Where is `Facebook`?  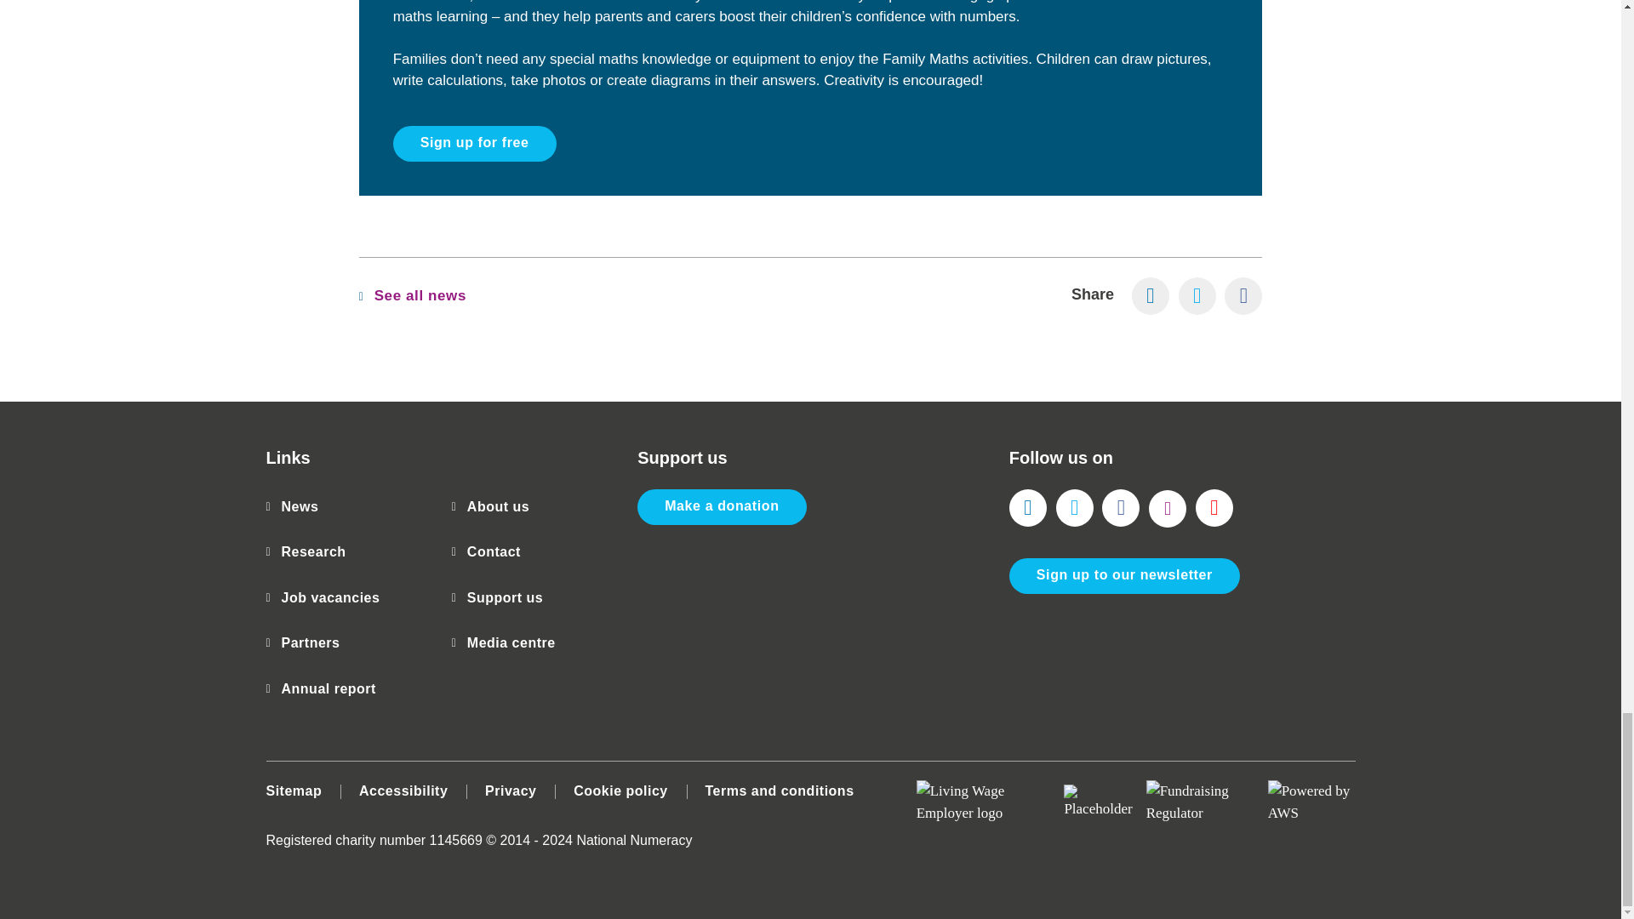
Facebook is located at coordinates (1120, 507).